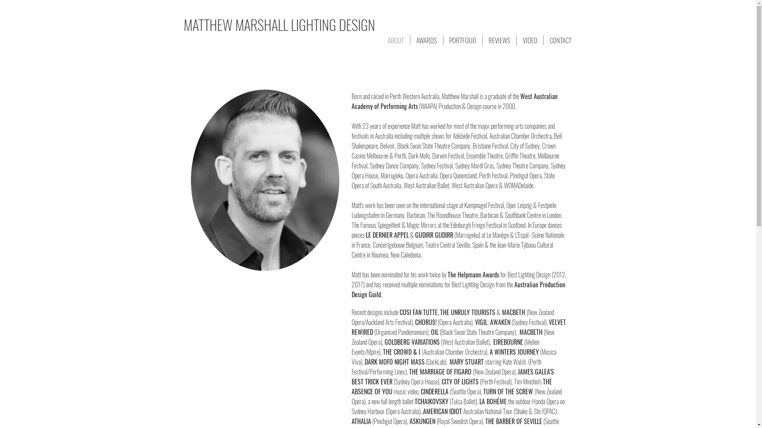 The image size is (762, 428). Describe the element at coordinates (530, 40) in the screenshot. I see `VIDEO` at that location.